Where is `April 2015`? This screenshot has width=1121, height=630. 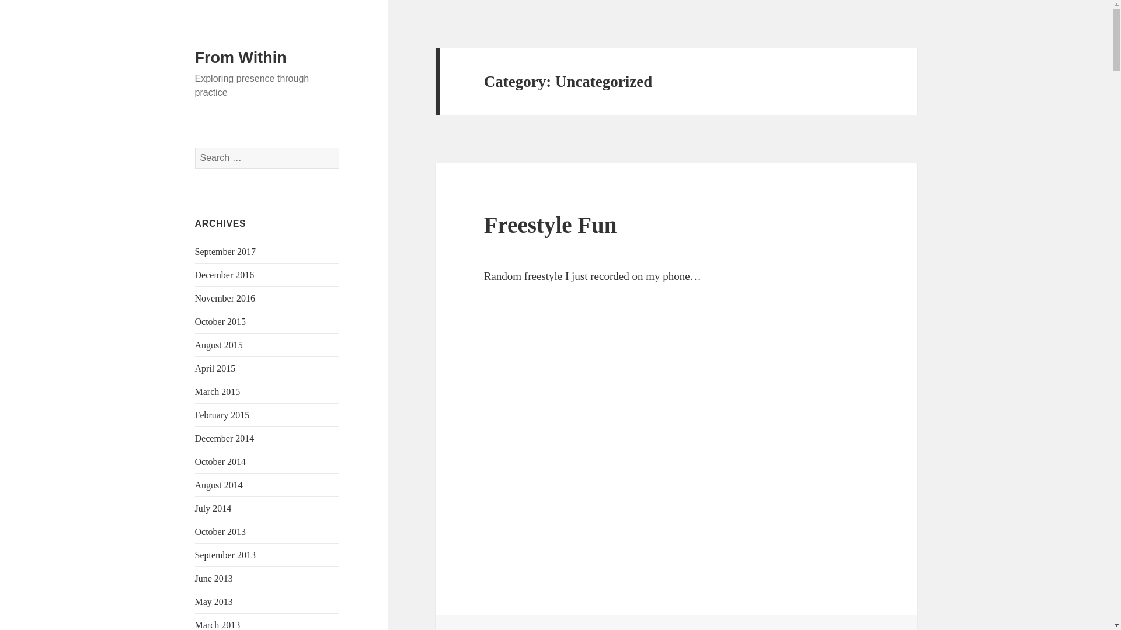
April 2015 is located at coordinates (215, 369).